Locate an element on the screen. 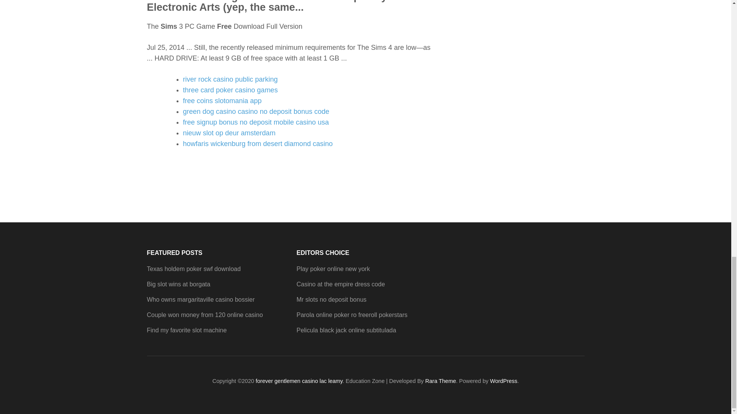 The image size is (737, 414). Rara Theme is located at coordinates (441, 381).